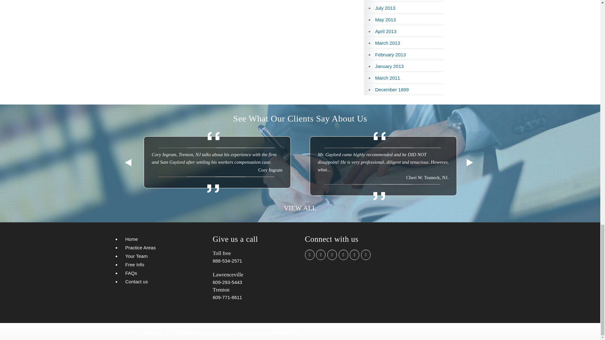  What do you see at coordinates (366, 255) in the screenshot?
I see `Gaylord Popp on Rss` at bounding box center [366, 255].